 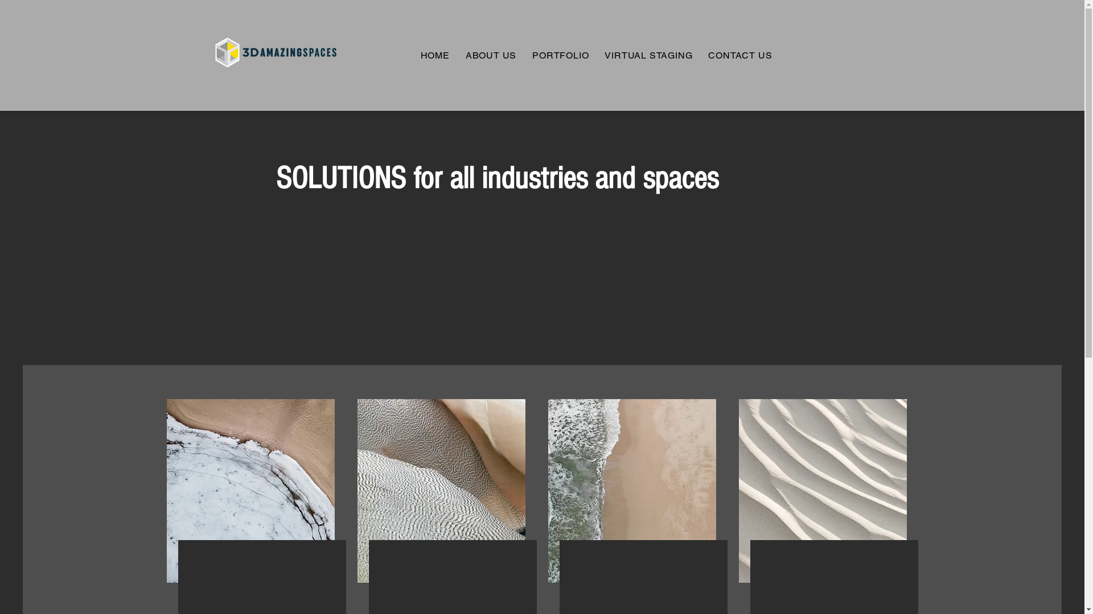 What do you see at coordinates (740, 55) in the screenshot?
I see `CONTACT US` at bounding box center [740, 55].